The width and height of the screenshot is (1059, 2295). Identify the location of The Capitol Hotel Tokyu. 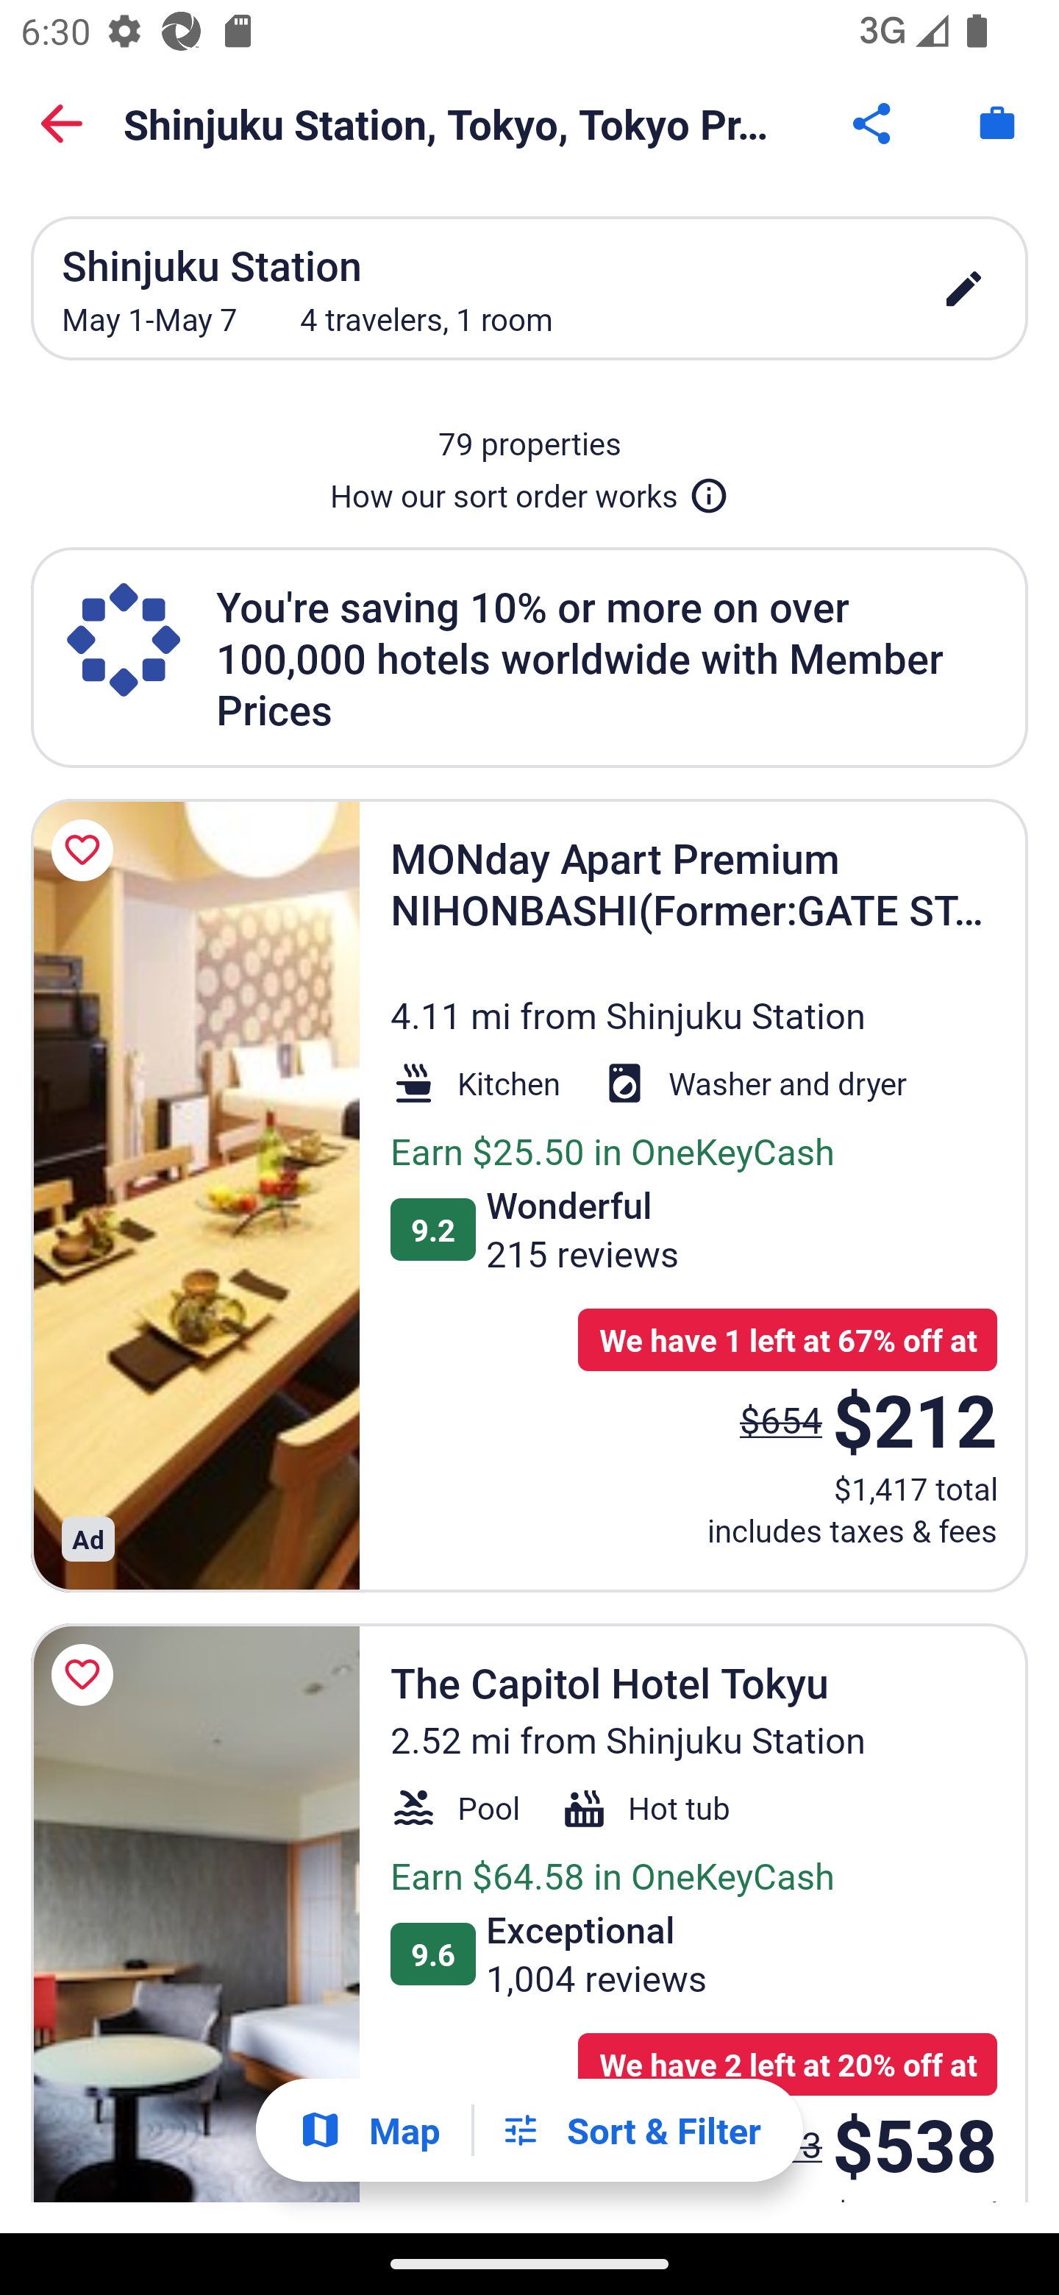
(195, 1913).